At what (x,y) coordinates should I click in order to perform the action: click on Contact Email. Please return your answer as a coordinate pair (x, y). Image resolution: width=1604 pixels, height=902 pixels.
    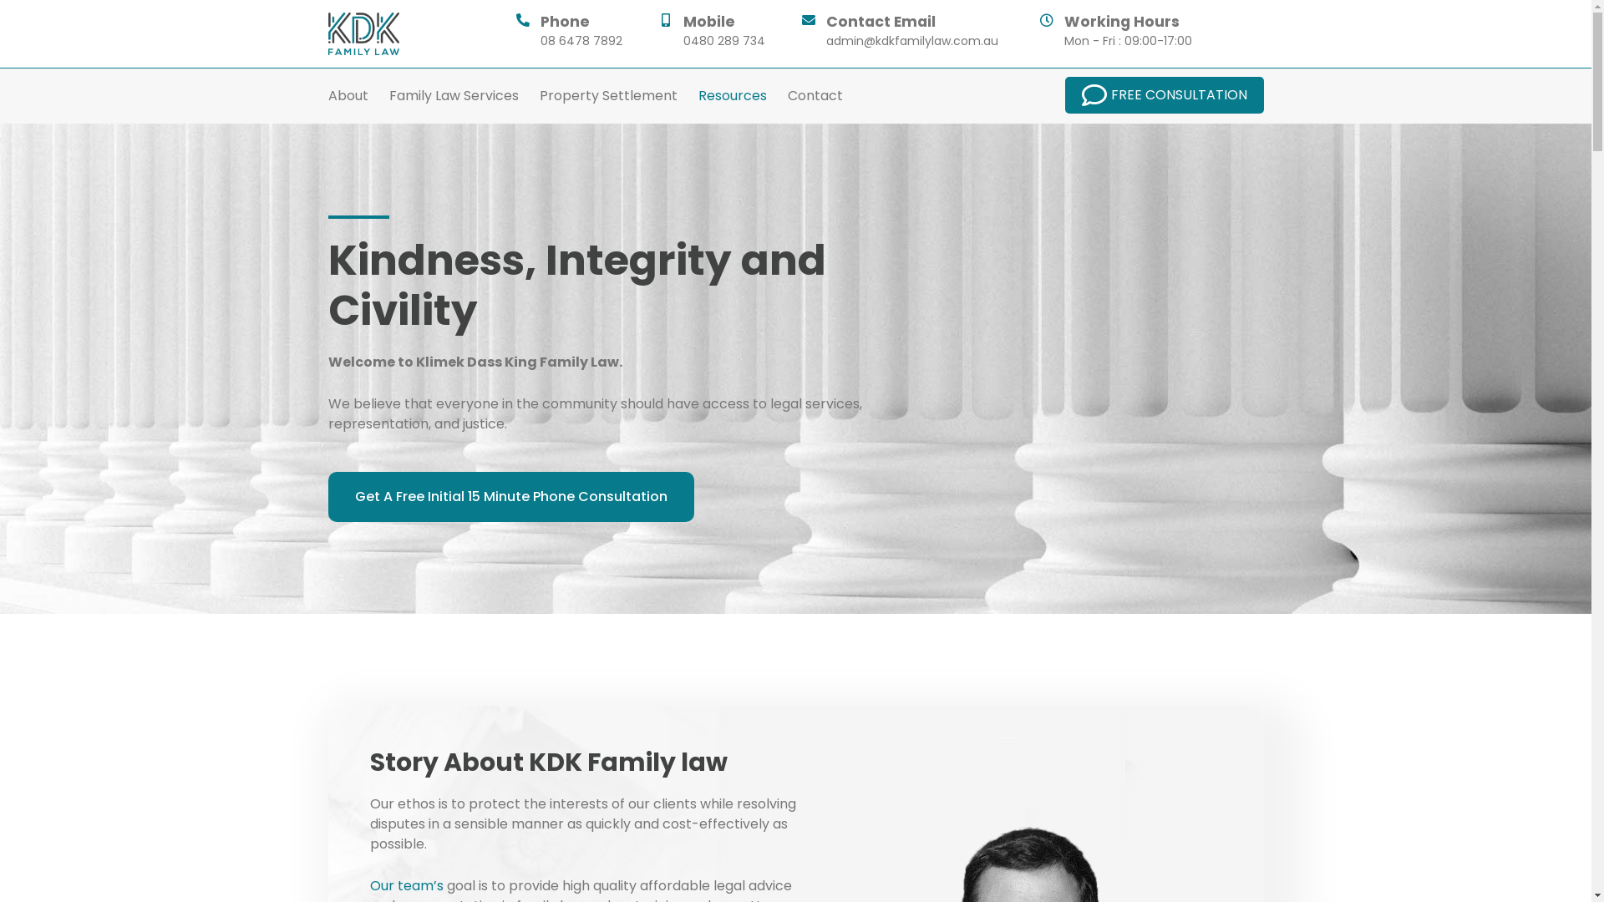
    Looking at the image, I should click on (880, 22).